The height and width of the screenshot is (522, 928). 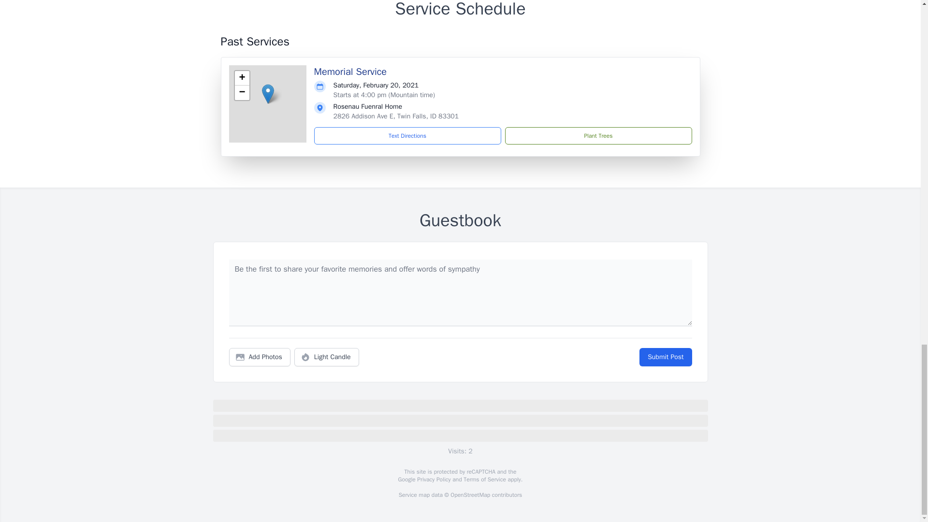 I want to click on Submit Post, so click(x=665, y=357).